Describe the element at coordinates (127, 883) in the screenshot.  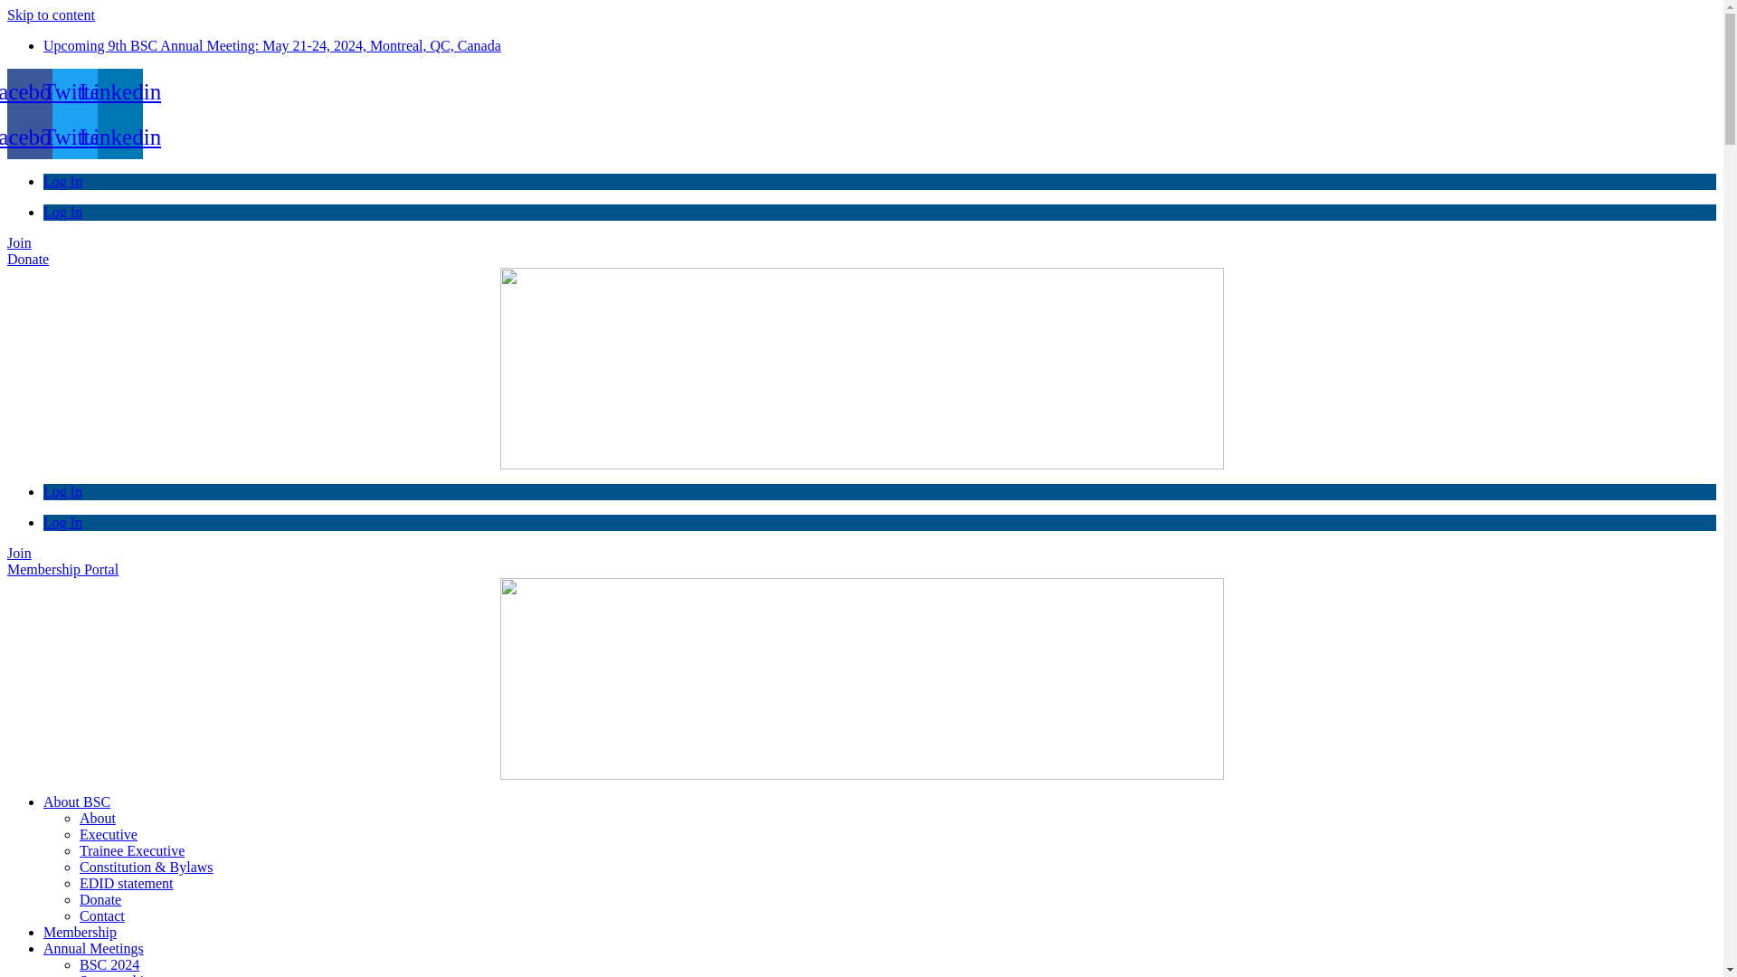
I see `EDID statement` at that location.